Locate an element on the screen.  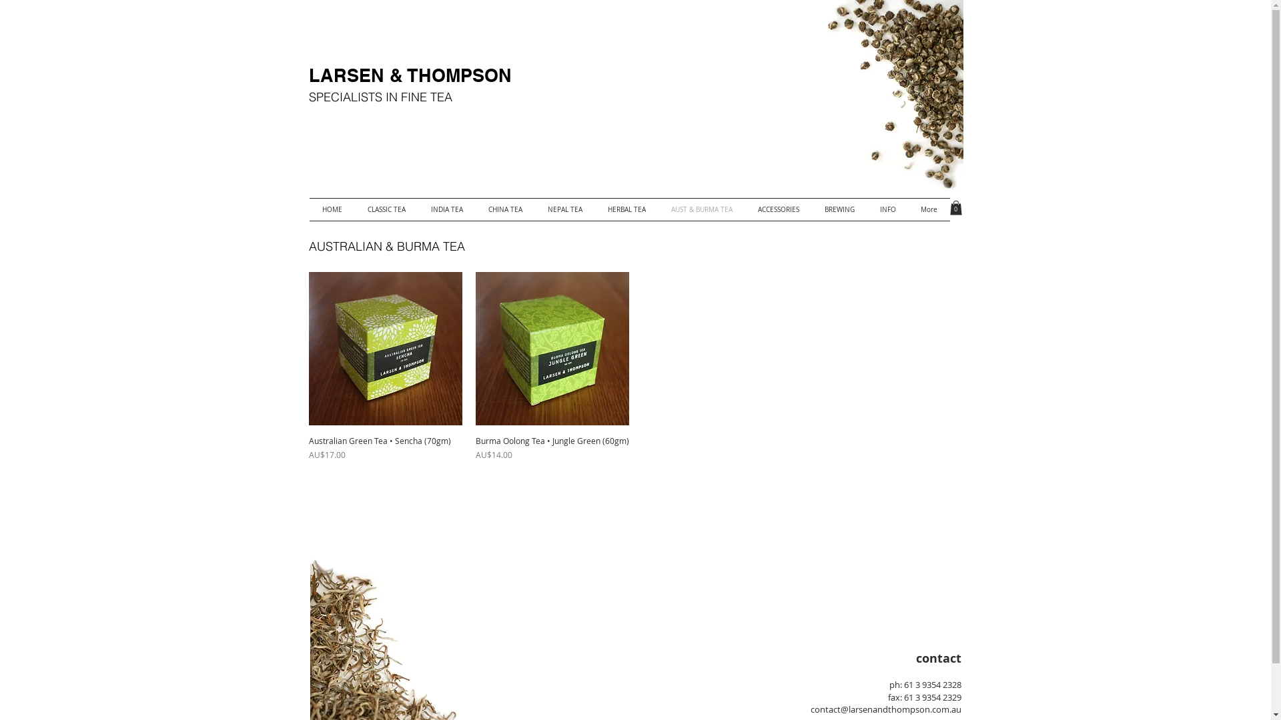
AUSTRALIAN & BURMA TEA is located at coordinates (386, 247).